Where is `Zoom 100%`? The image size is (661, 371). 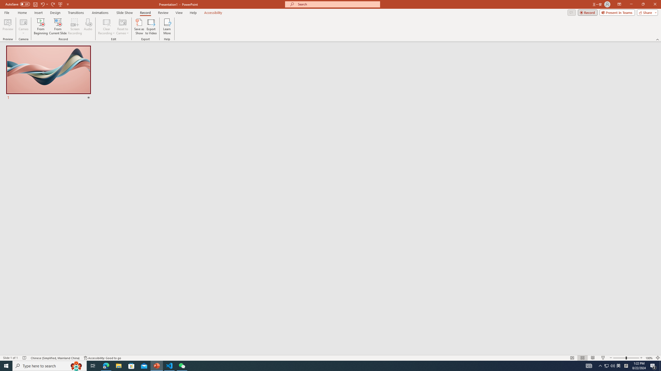
Zoom 100% is located at coordinates (649, 358).